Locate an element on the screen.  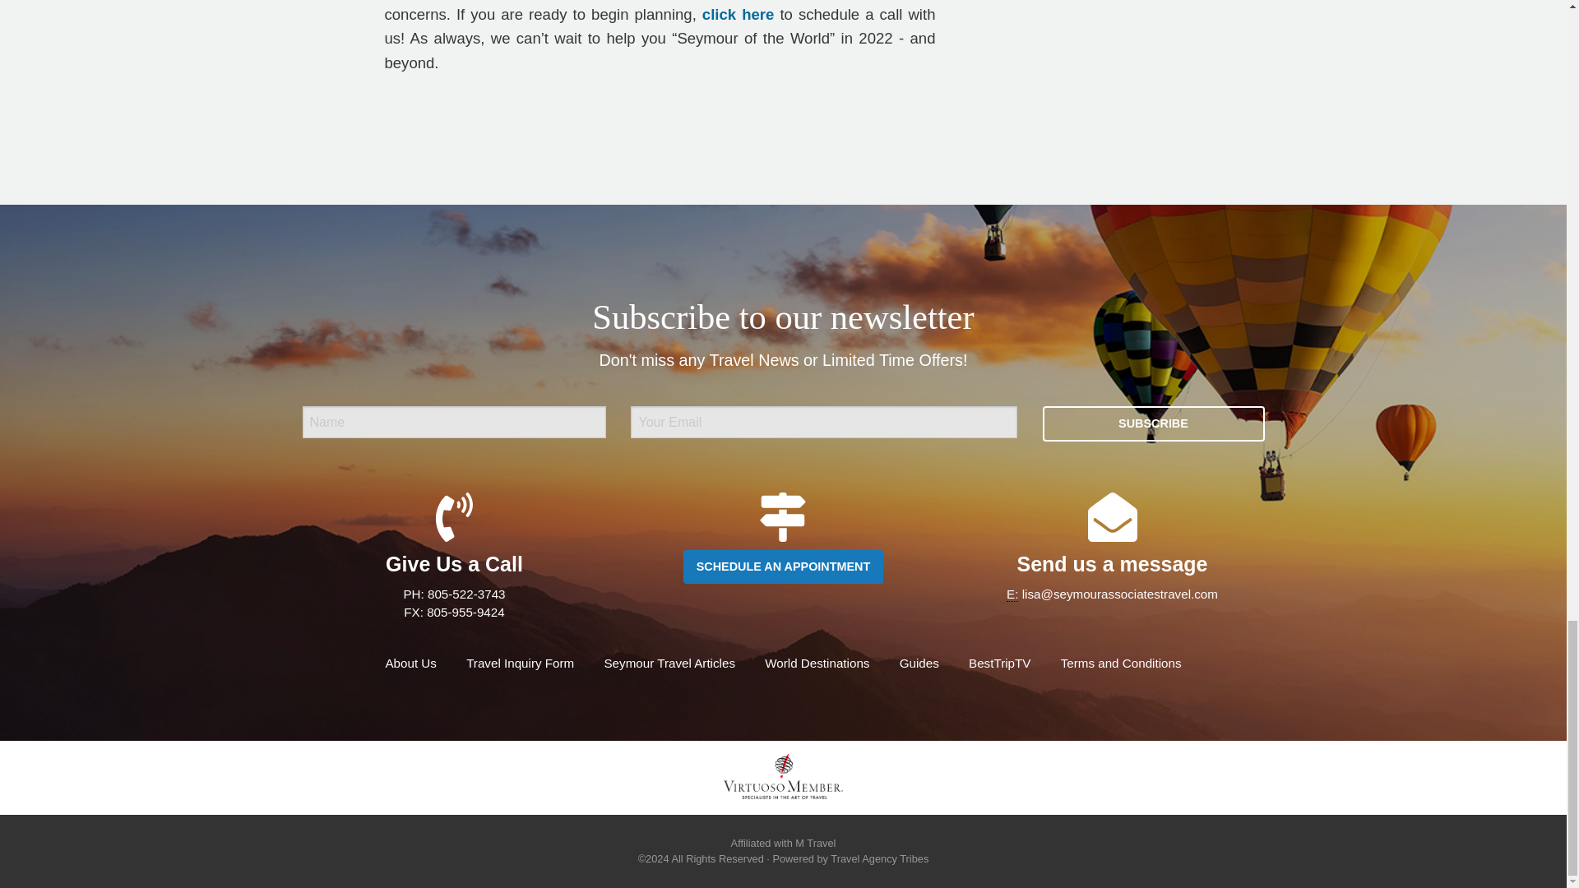
click here is located at coordinates (738, 14).